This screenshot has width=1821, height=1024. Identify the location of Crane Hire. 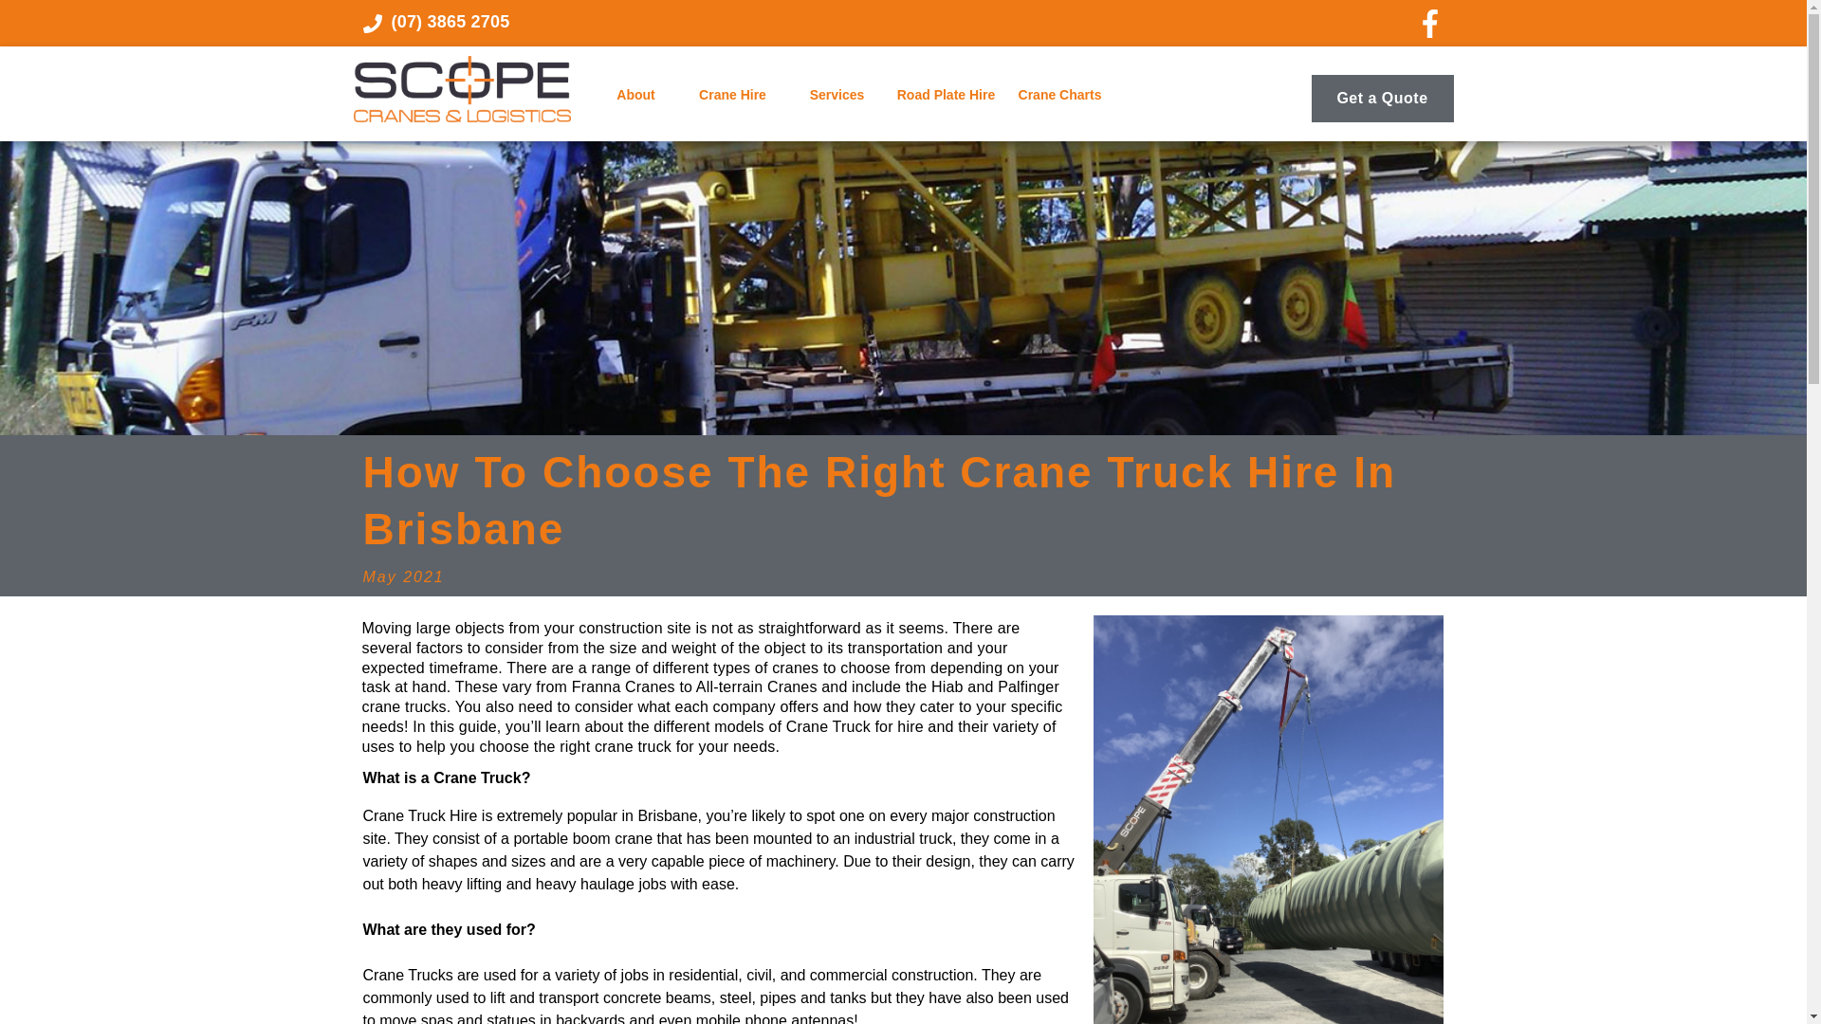
(731, 95).